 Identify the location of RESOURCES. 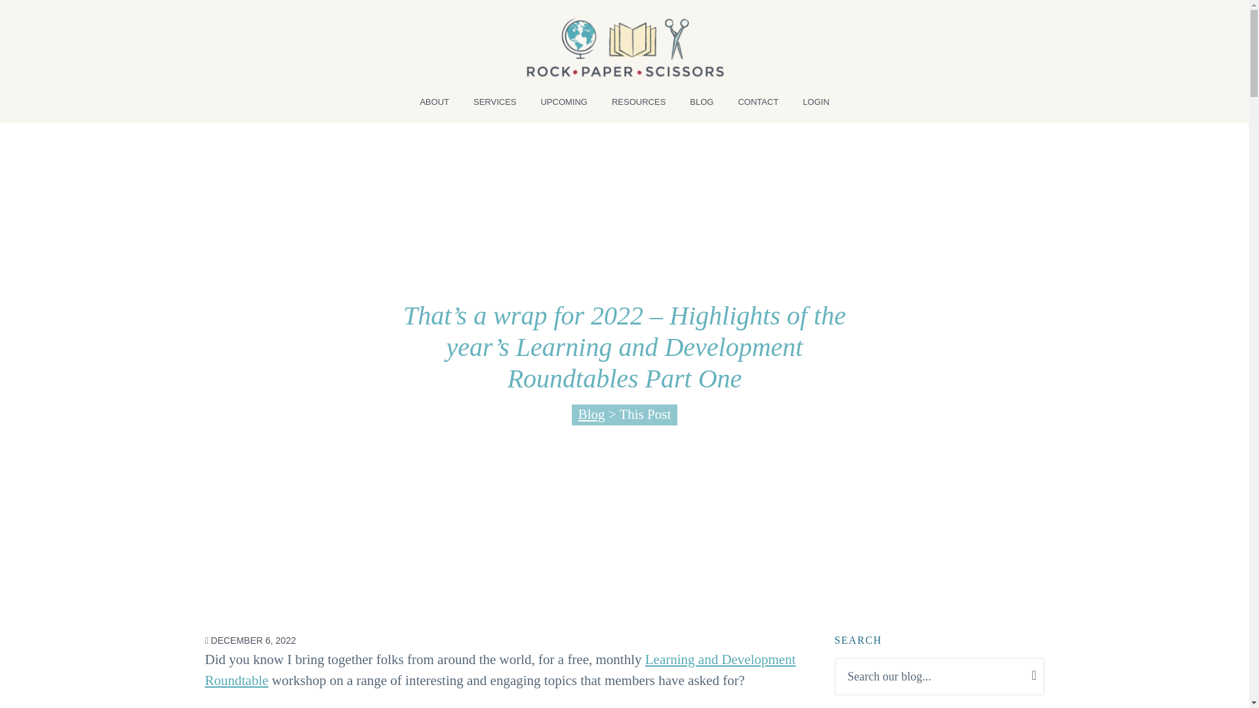
(639, 106).